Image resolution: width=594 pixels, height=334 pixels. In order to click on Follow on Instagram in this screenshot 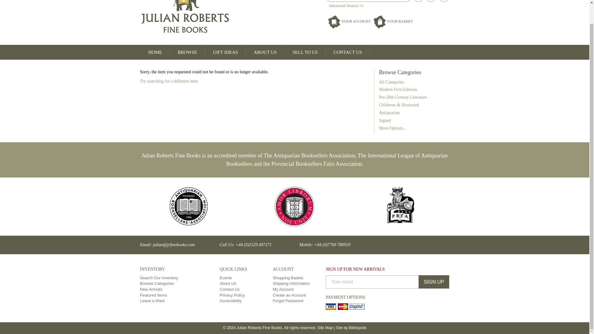, I will do `click(444, 1)`.